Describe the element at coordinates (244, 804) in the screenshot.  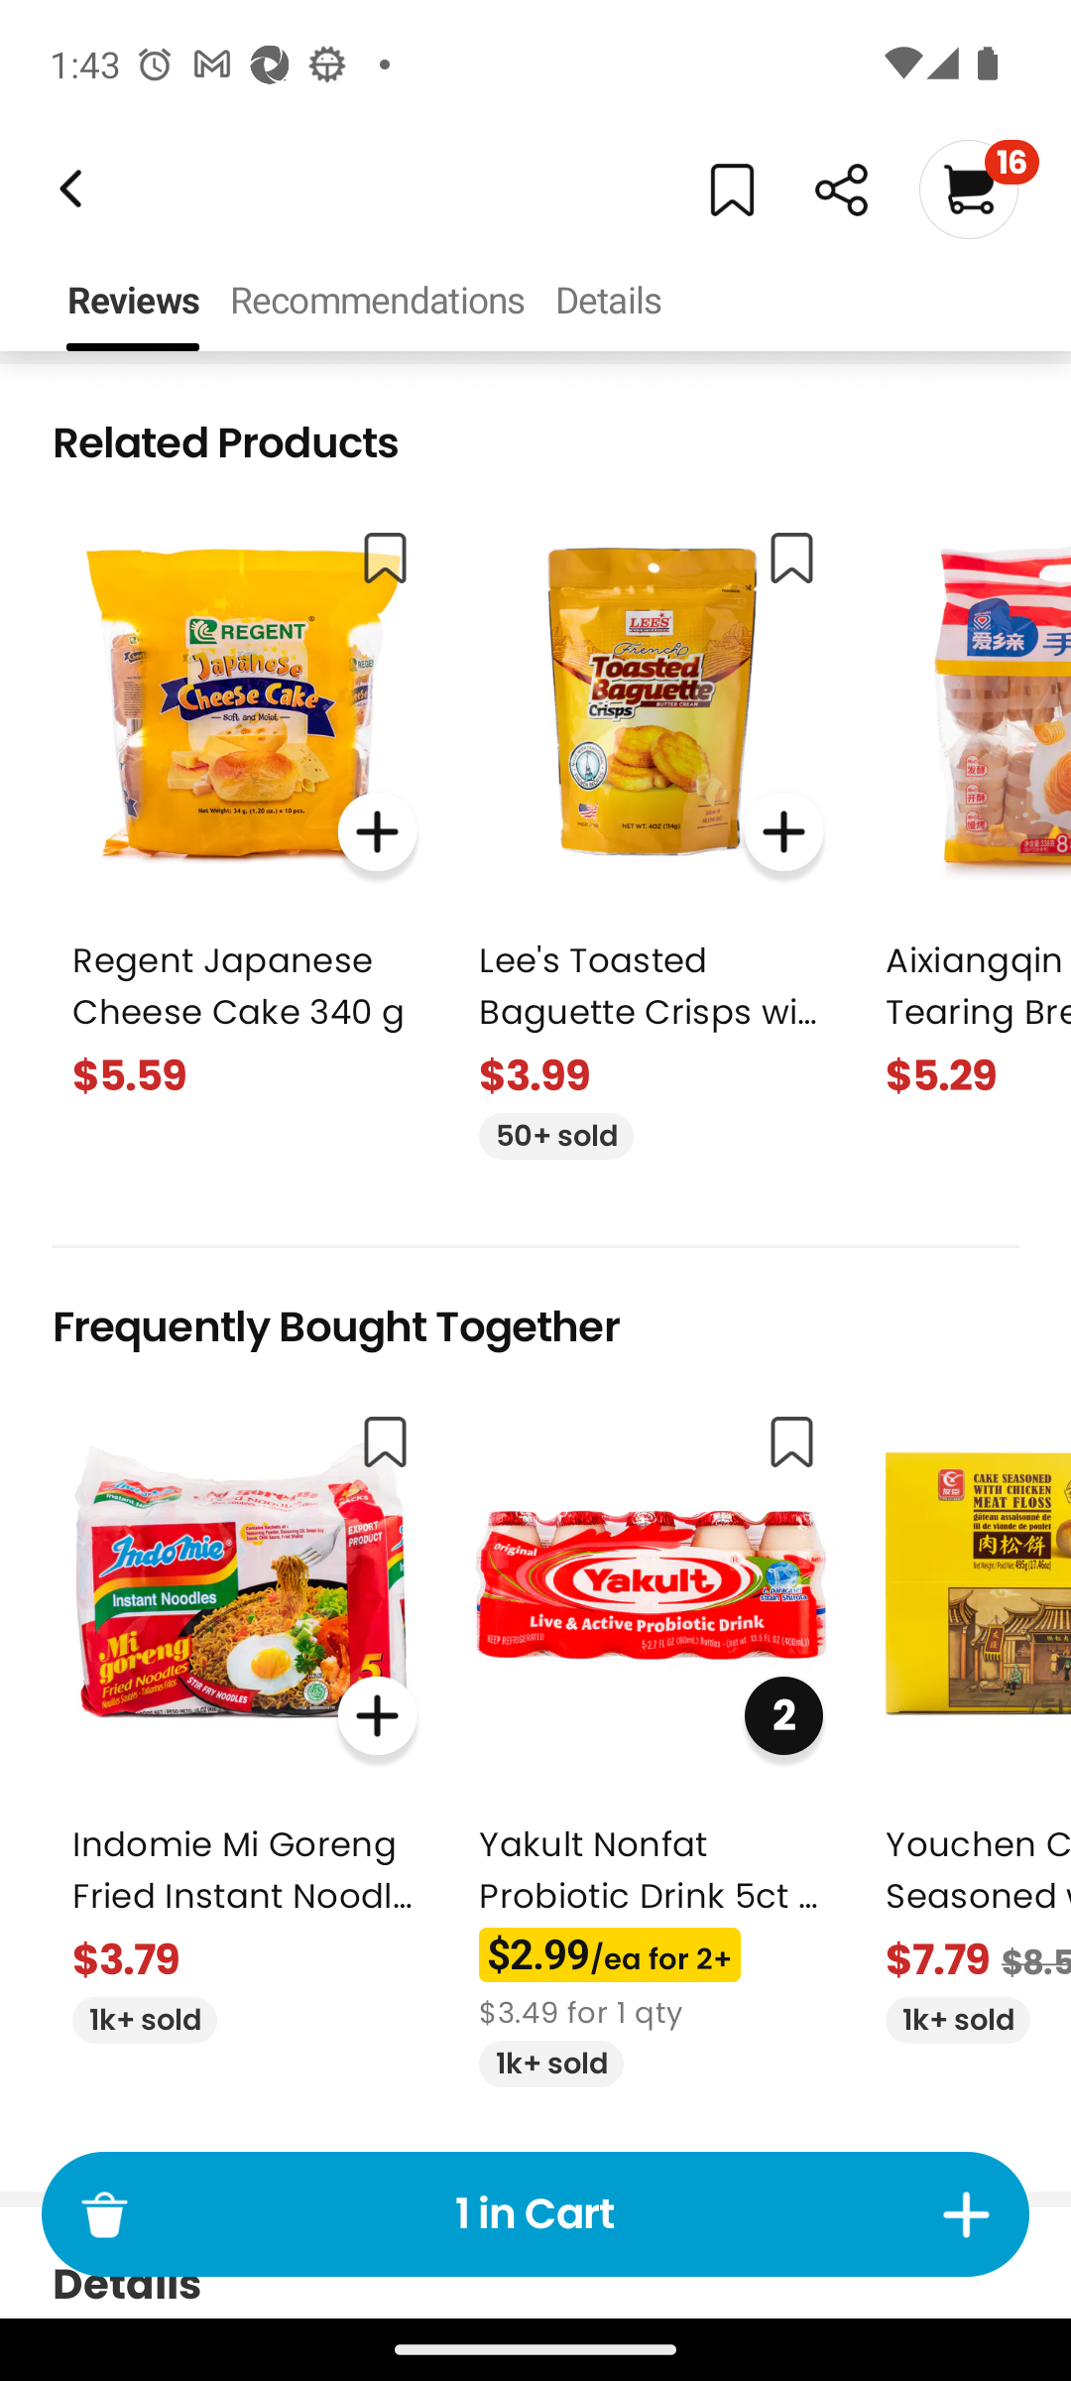
I see `Regent Japanese Cheese Cake 340 g $5.59` at that location.